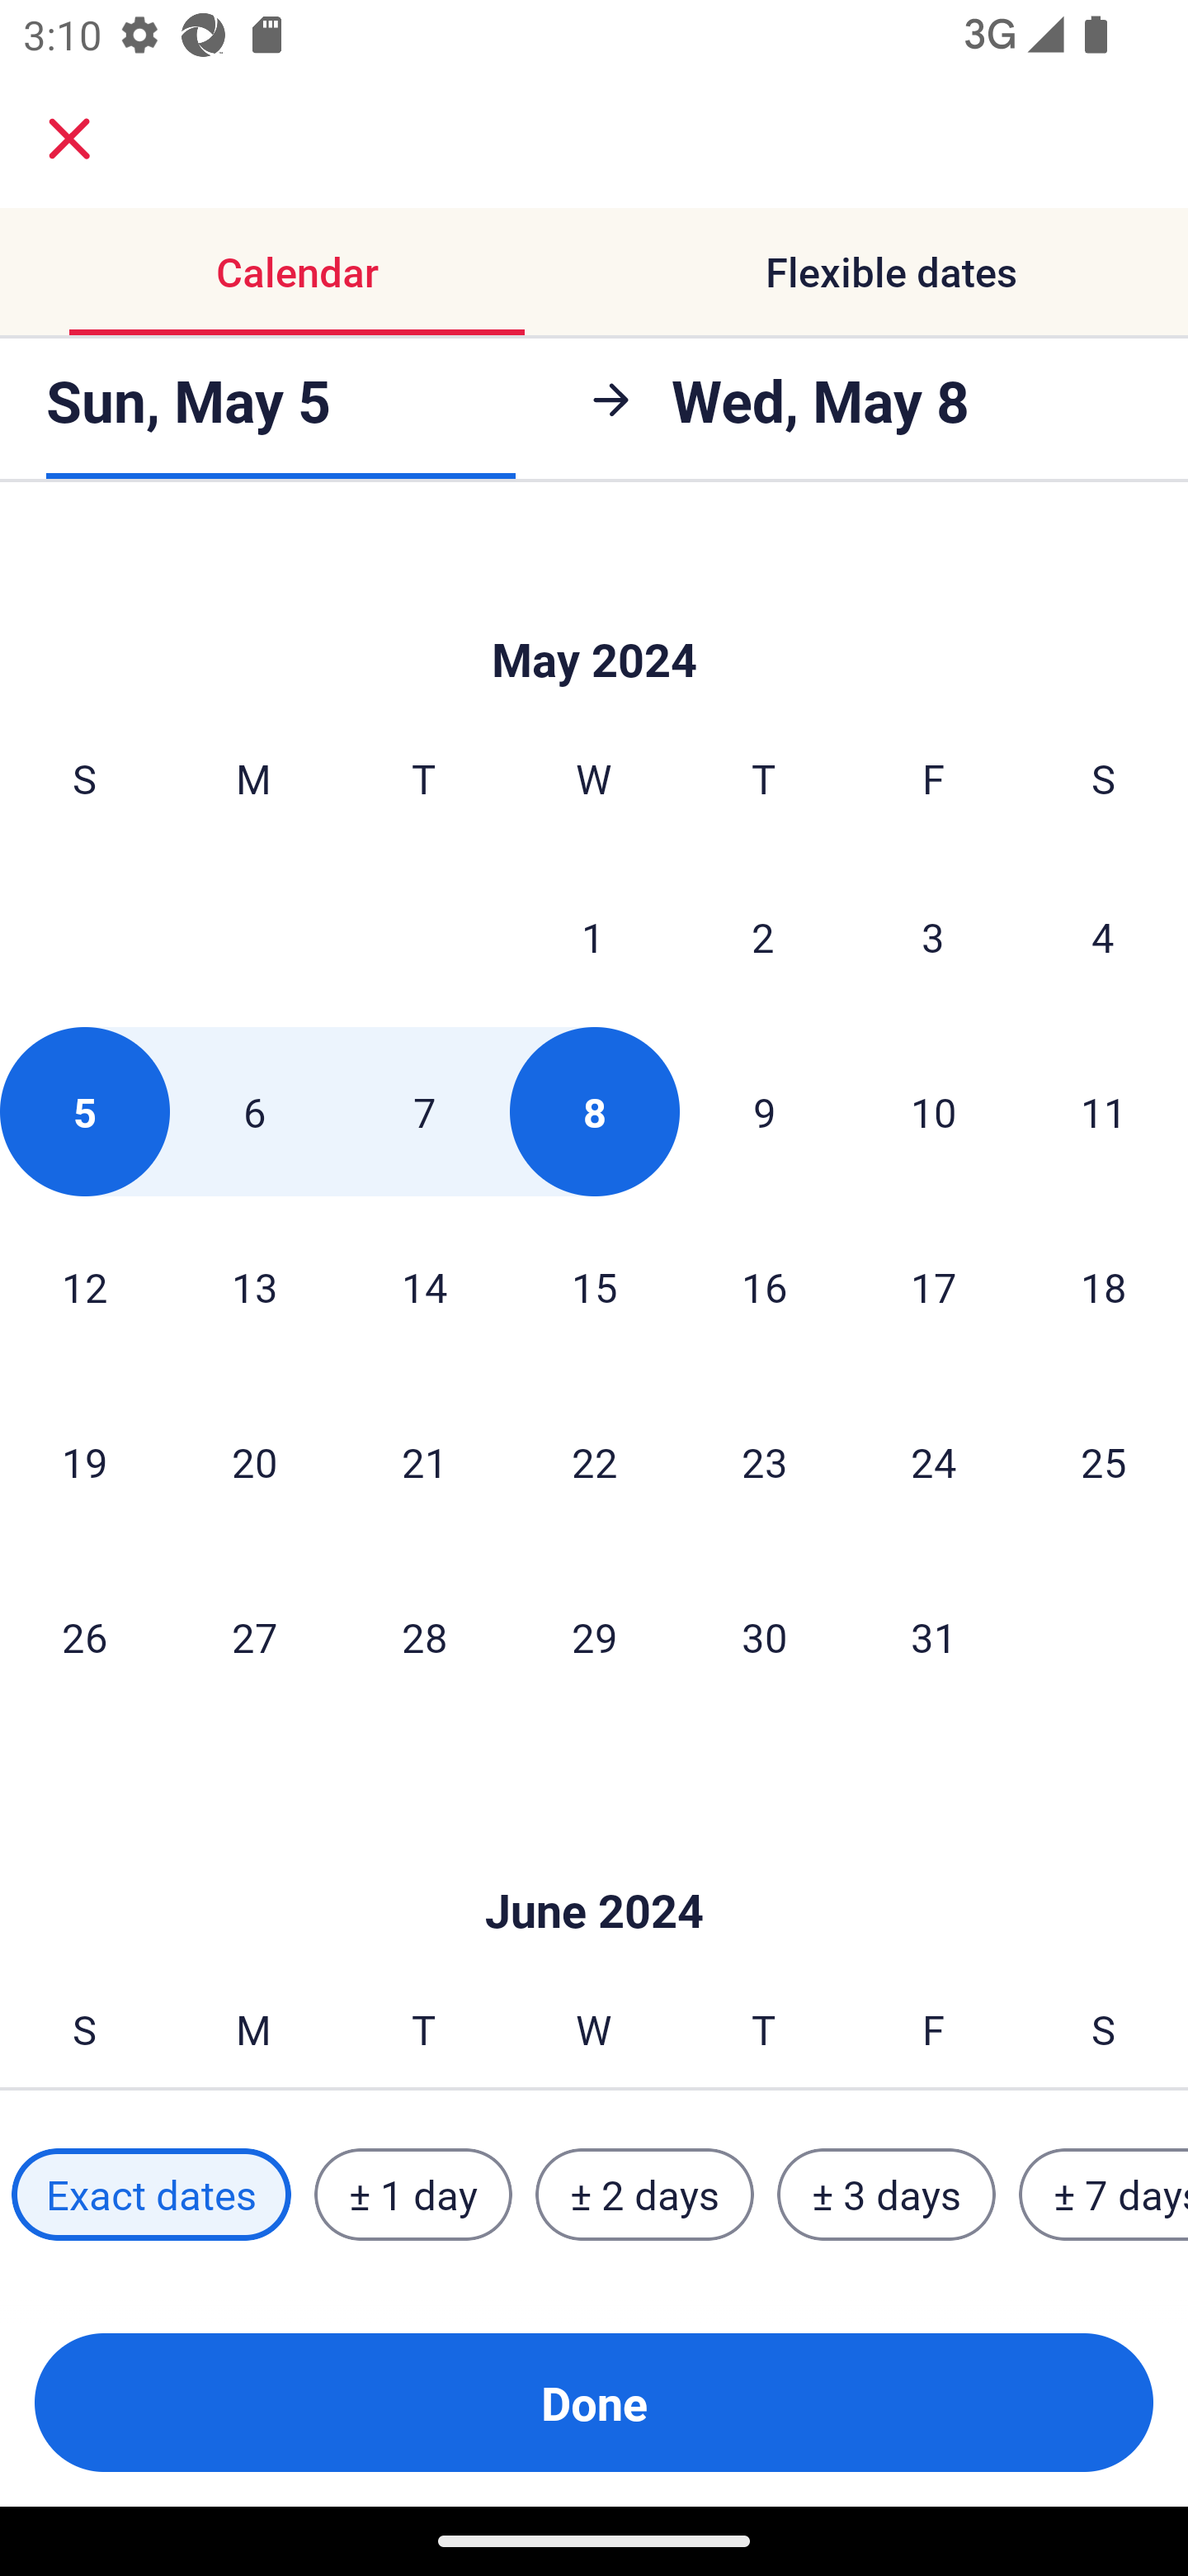 This screenshot has height=2576, width=1188. Describe the element at coordinates (1104, 1461) in the screenshot. I see `25 Saturday, May 25, 2024` at that location.